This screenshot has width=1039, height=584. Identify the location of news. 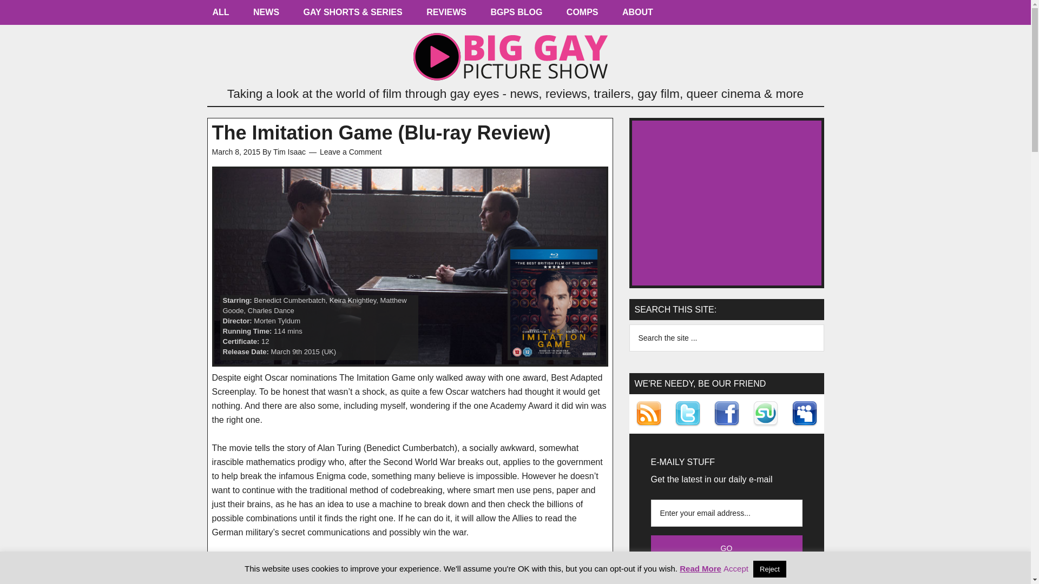
(266, 15).